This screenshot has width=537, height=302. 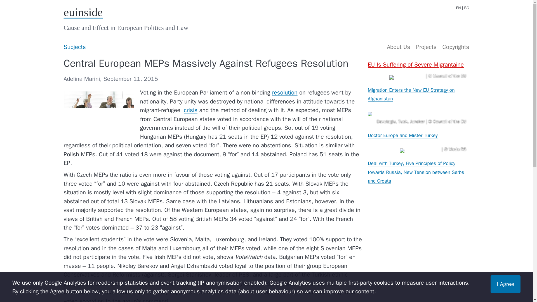 I want to click on resolution, so click(x=285, y=92).